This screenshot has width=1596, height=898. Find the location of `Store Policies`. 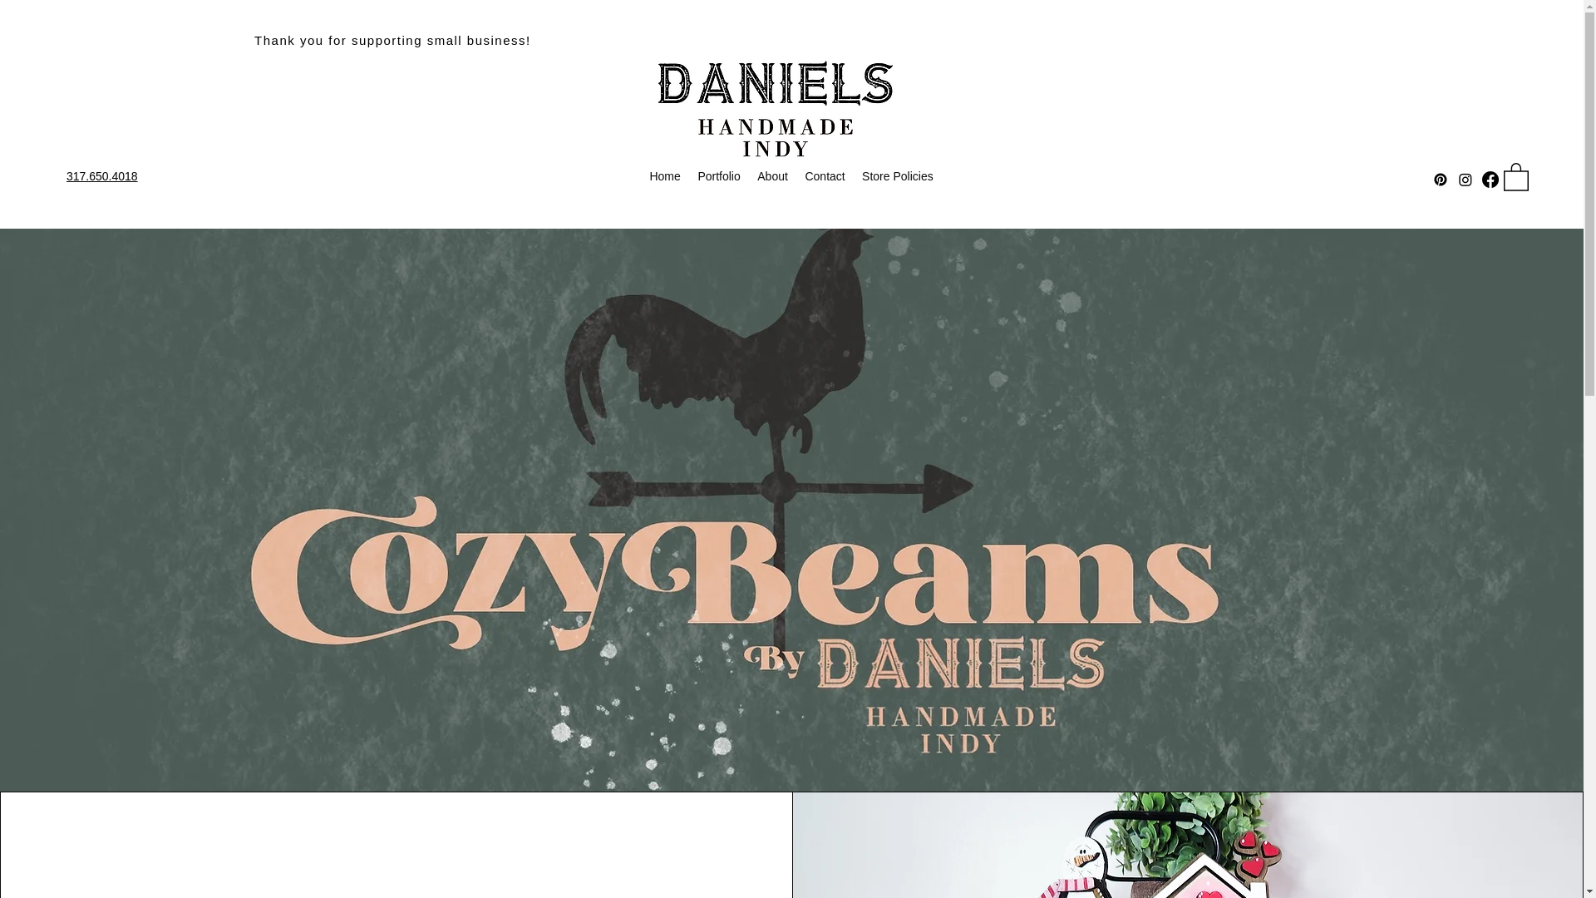

Store Policies is located at coordinates (898, 176).